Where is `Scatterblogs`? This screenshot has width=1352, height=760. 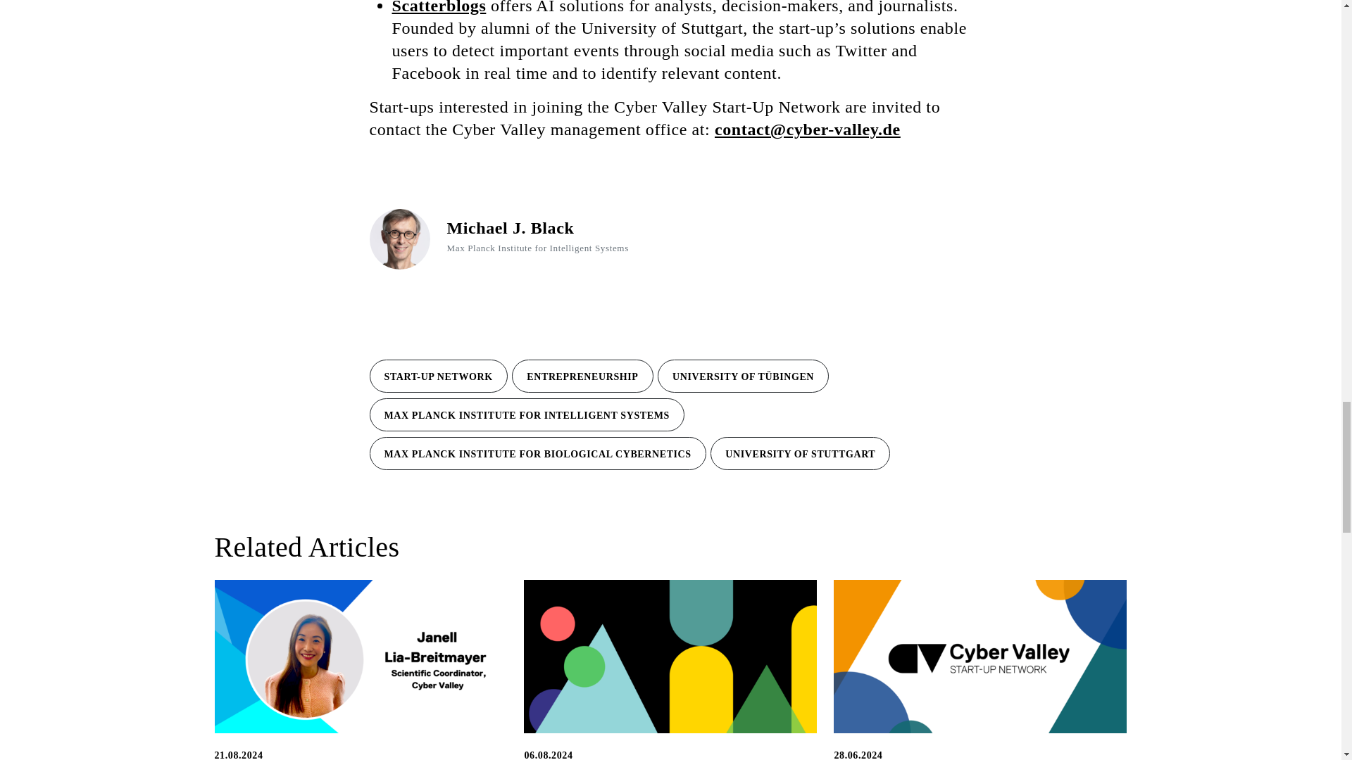
Scatterblogs is located at coordinates (438, 7).